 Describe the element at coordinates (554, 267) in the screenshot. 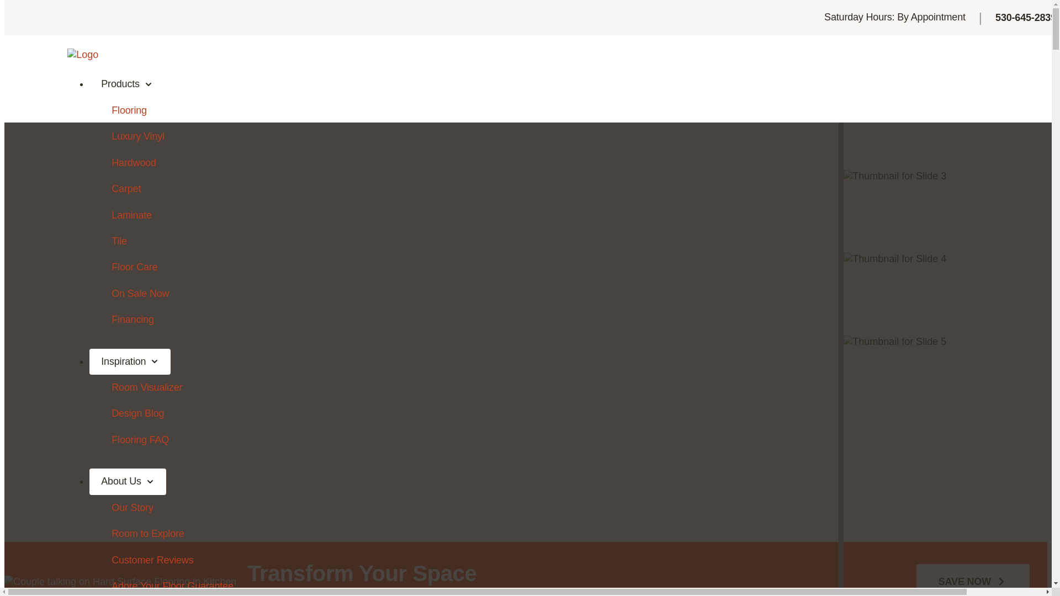

I see `Floor Care` at that location.